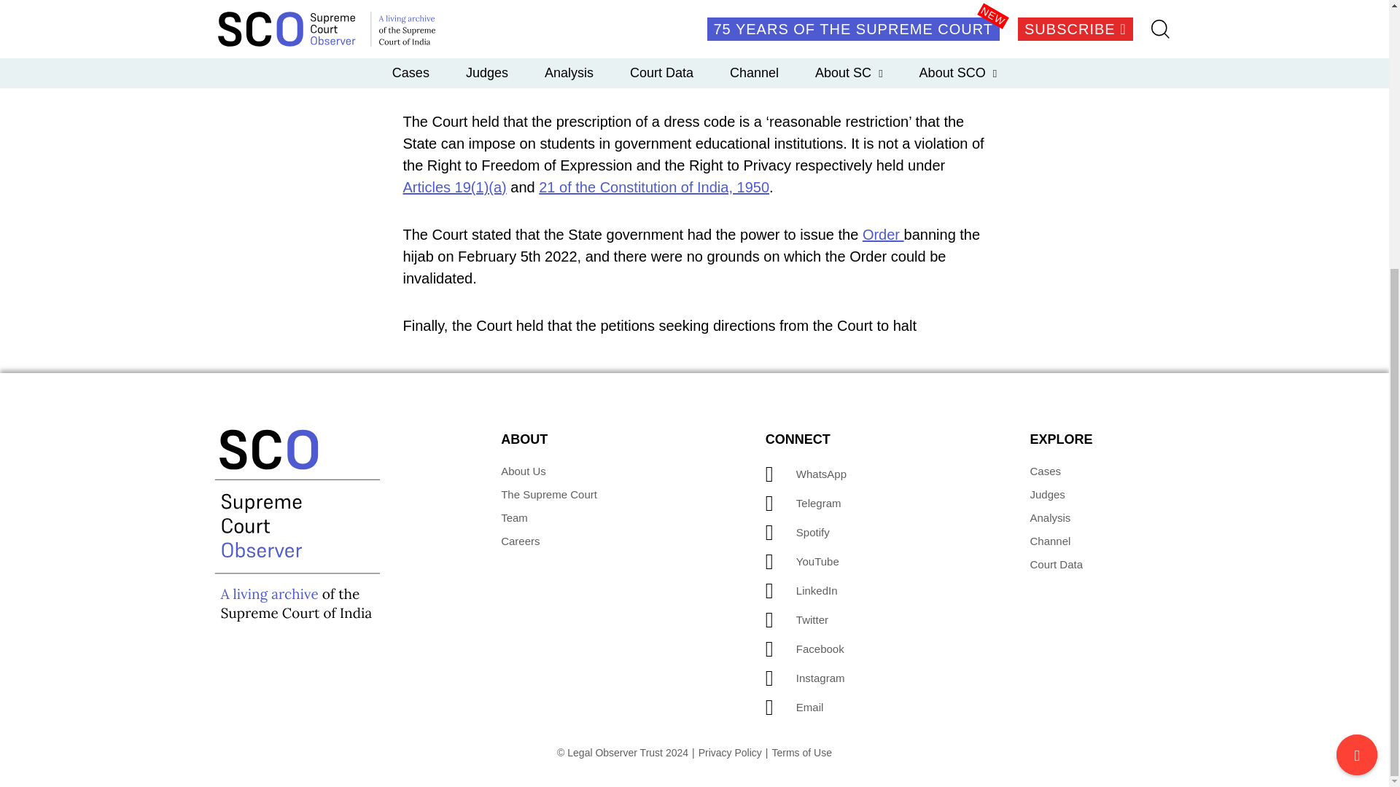  Describe the element at coordinates (883, 235) in the screenshot. I see `Order` at that location.